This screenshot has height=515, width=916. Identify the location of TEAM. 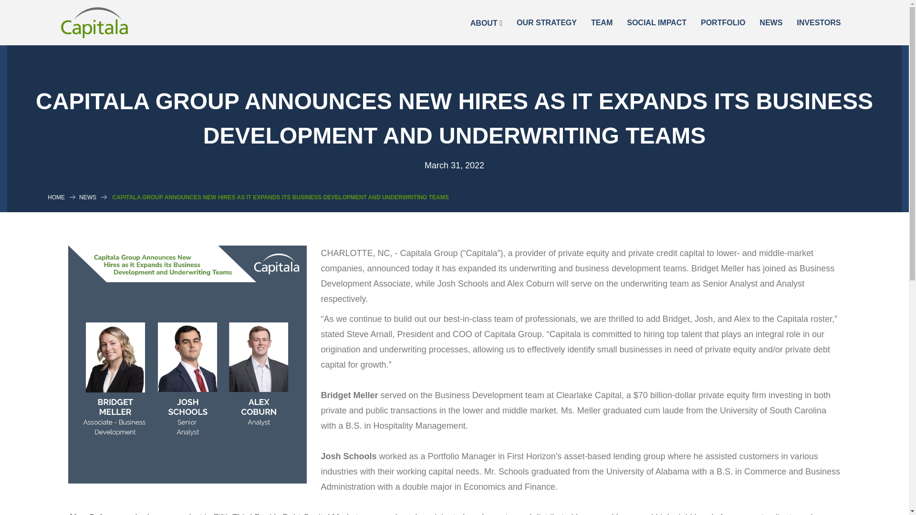
(602, 23).